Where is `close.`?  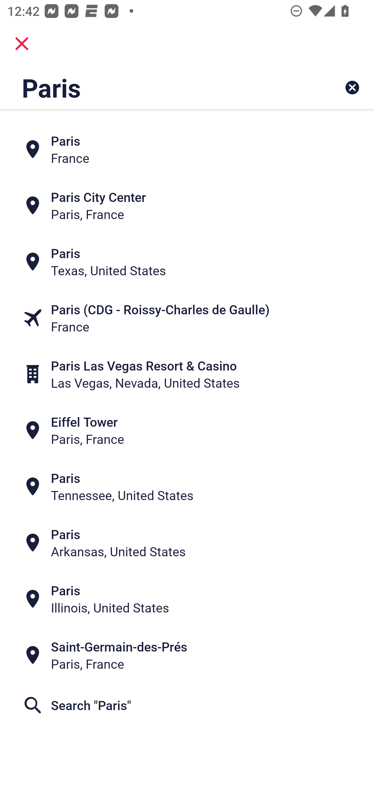
close. is located at coordinates (22, 44).